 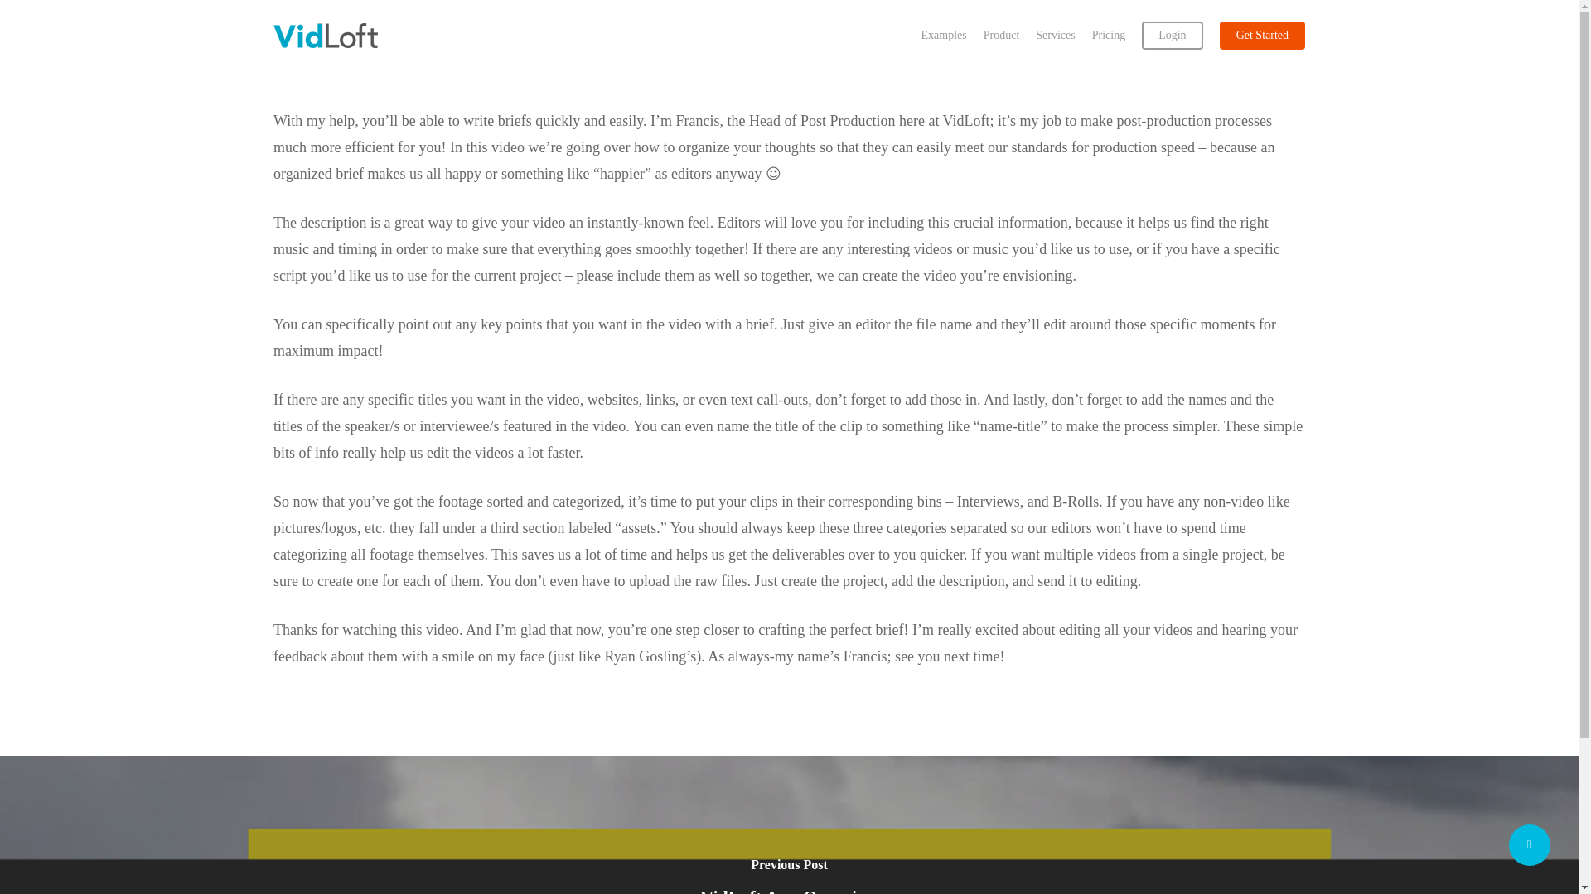 What do you see at coordinates (1262, 35) in the screenshot?
I see `Get Started` at bounding box center [1262, 35].